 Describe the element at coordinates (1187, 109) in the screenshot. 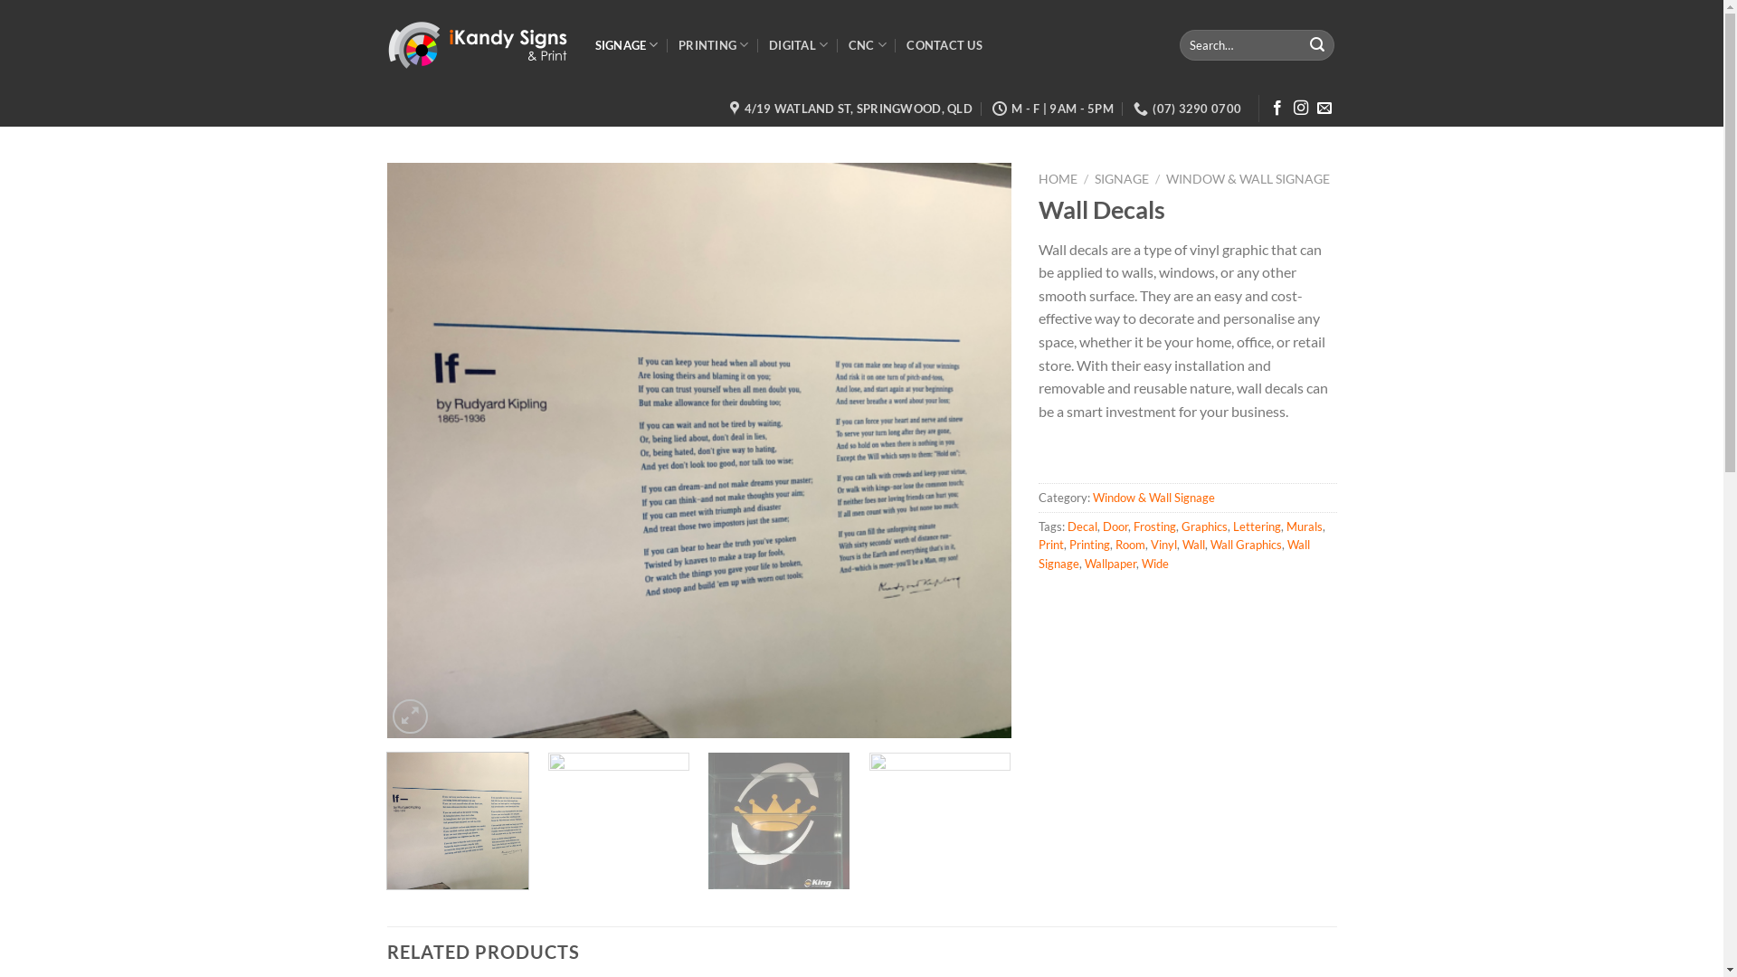

I see `(07) 3290 0700` at that location.